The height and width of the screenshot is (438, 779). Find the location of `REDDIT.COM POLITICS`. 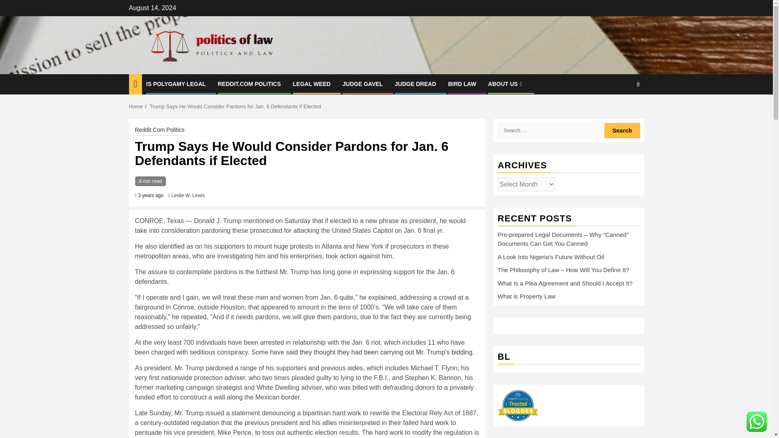

REDDIT.COM POLITICS is located at coordinates (250, 84).